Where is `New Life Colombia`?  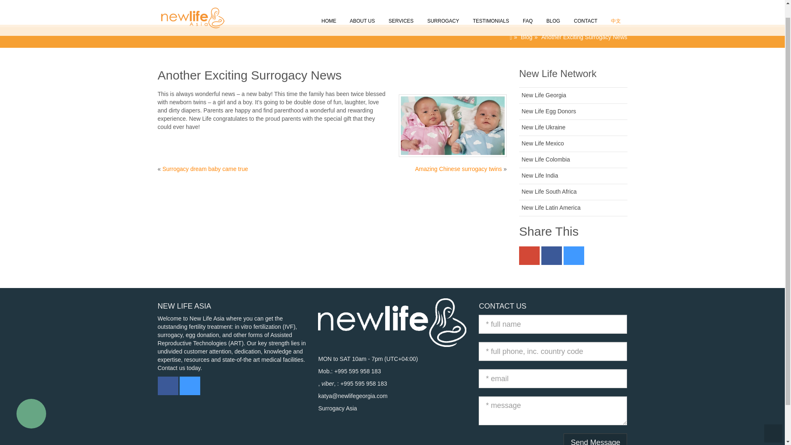
New Life Colombia is located at coordinates (545, 159).